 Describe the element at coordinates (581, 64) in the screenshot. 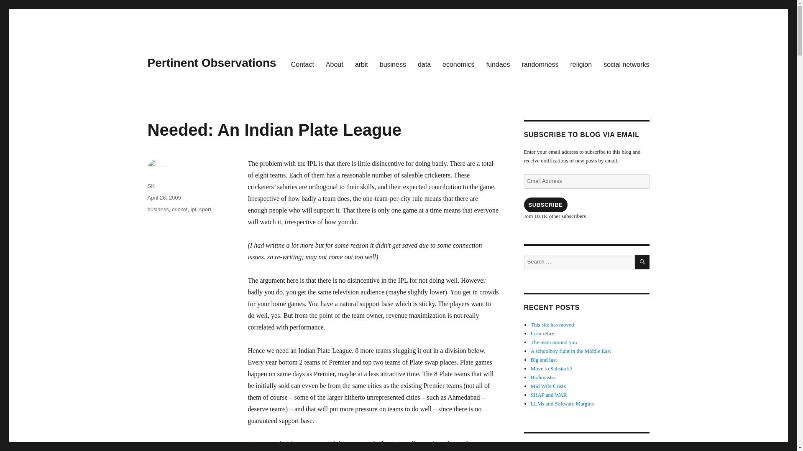

I see `religion` at that location.